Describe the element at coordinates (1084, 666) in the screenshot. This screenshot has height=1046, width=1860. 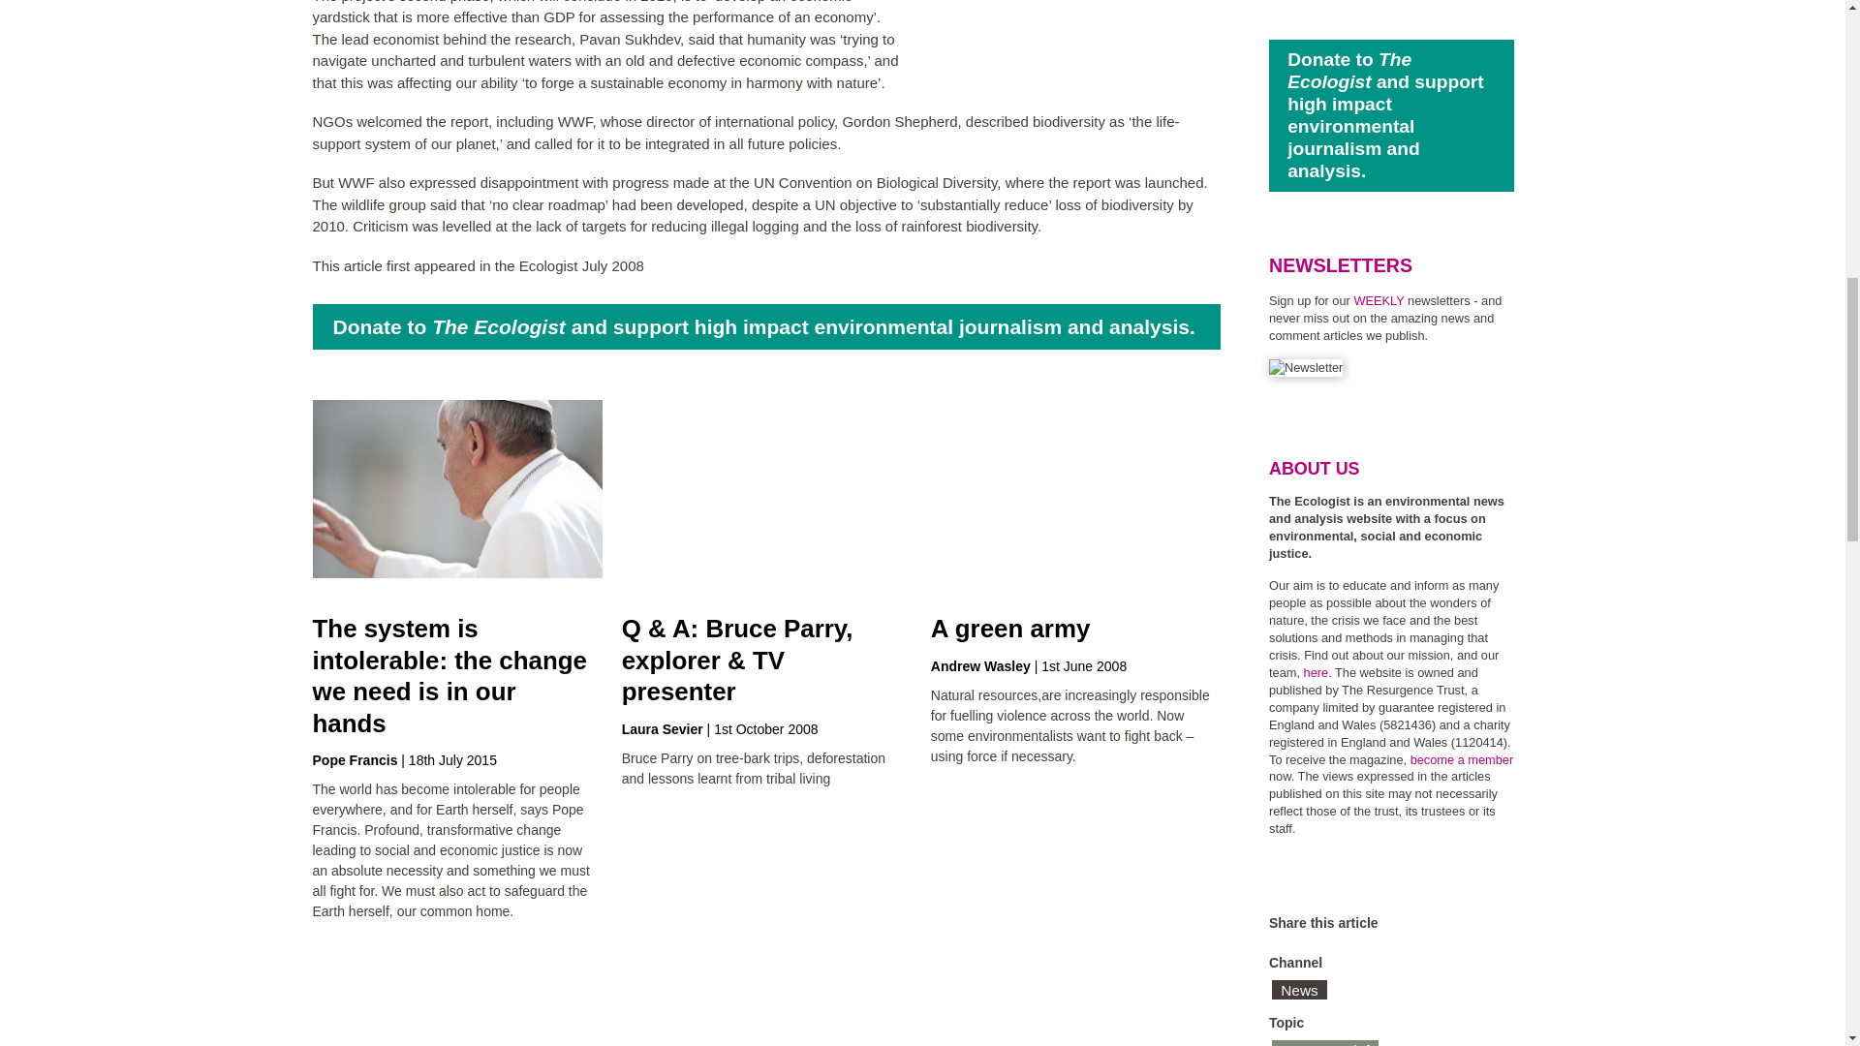
I see `Sunday, June 1, 2008 - 00:00` at that location.